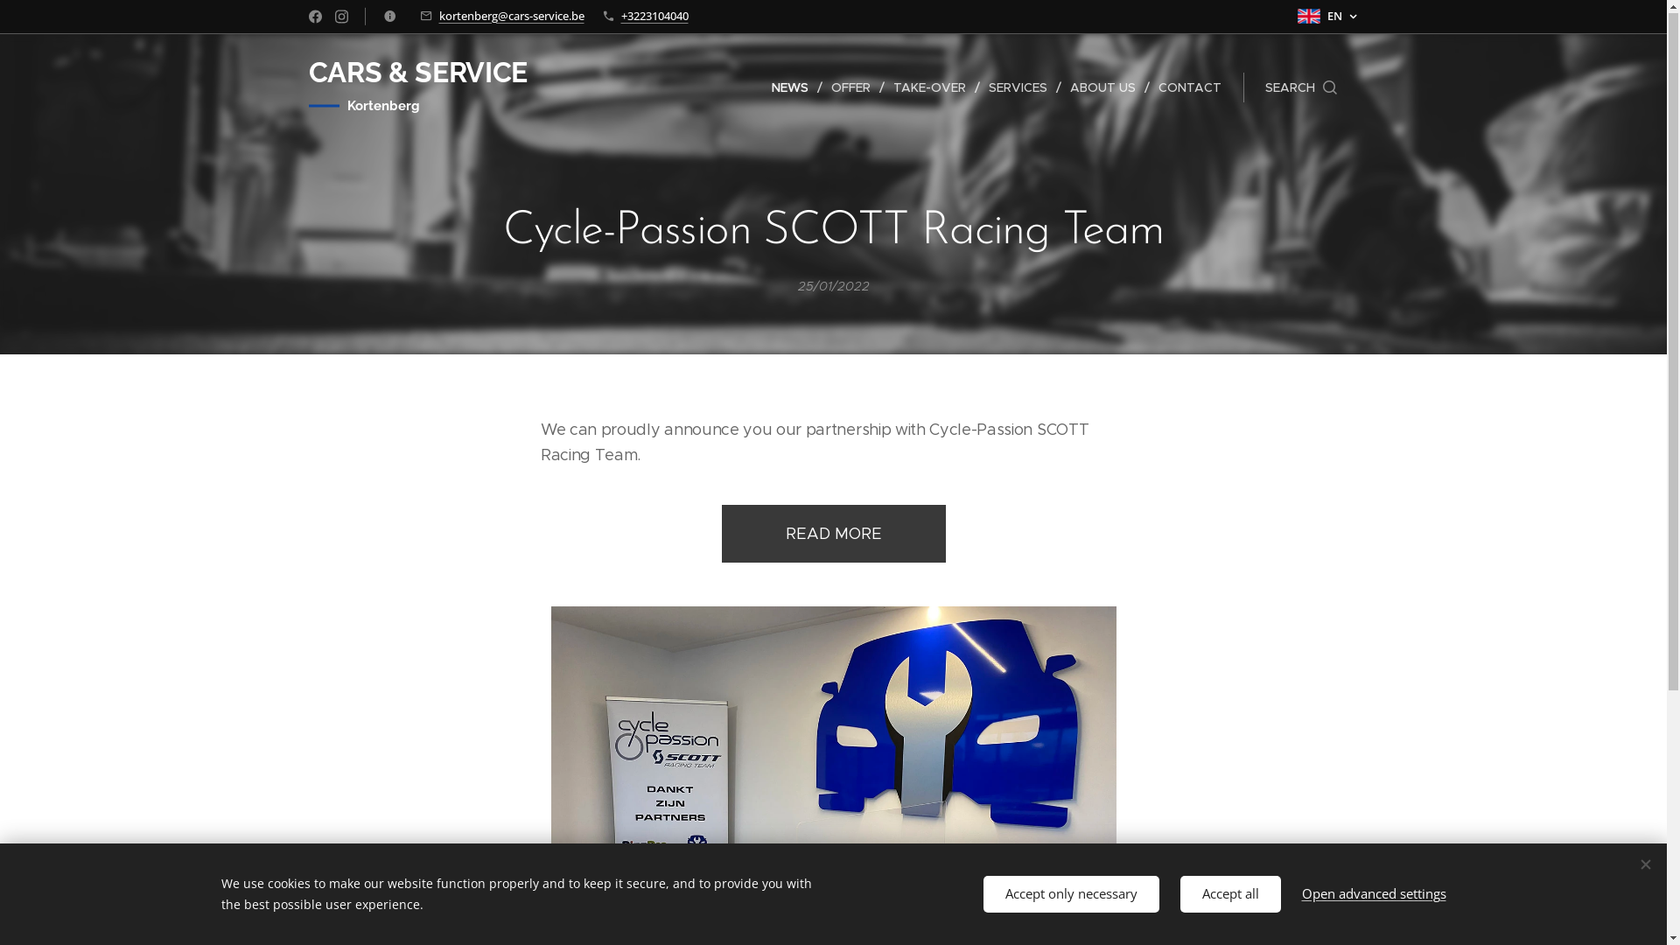 The width and height of the screenshot is (1680, 945). Describe the element at coordinates (1104, 88) in the screenshot. I see `ABOUT US` at that location.